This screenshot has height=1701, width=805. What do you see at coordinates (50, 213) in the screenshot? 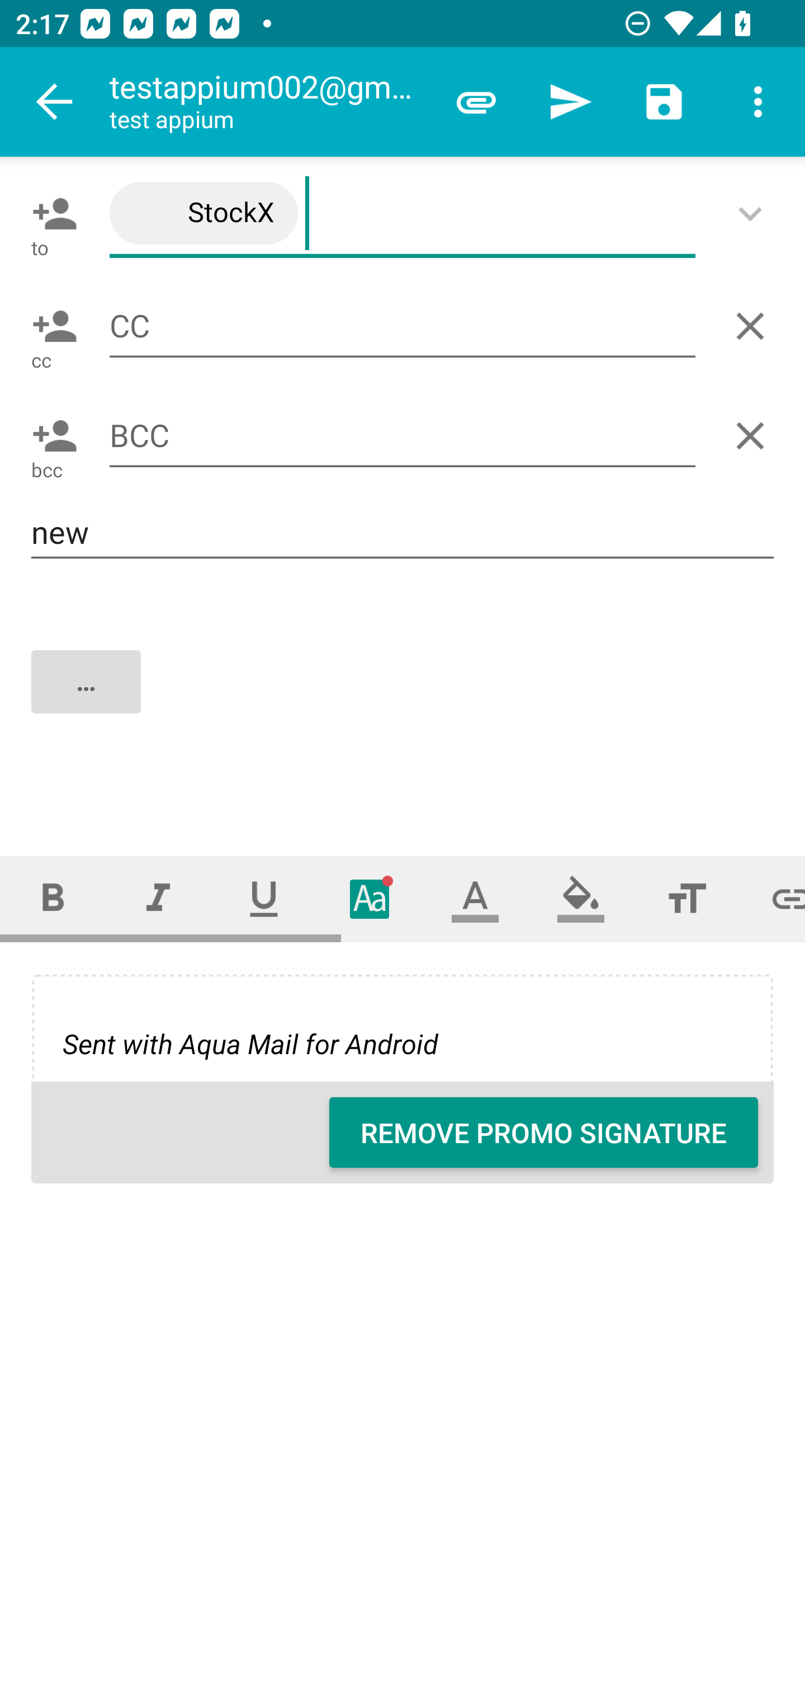
I see `Pick contact: To` at bounding box center [50, 213].